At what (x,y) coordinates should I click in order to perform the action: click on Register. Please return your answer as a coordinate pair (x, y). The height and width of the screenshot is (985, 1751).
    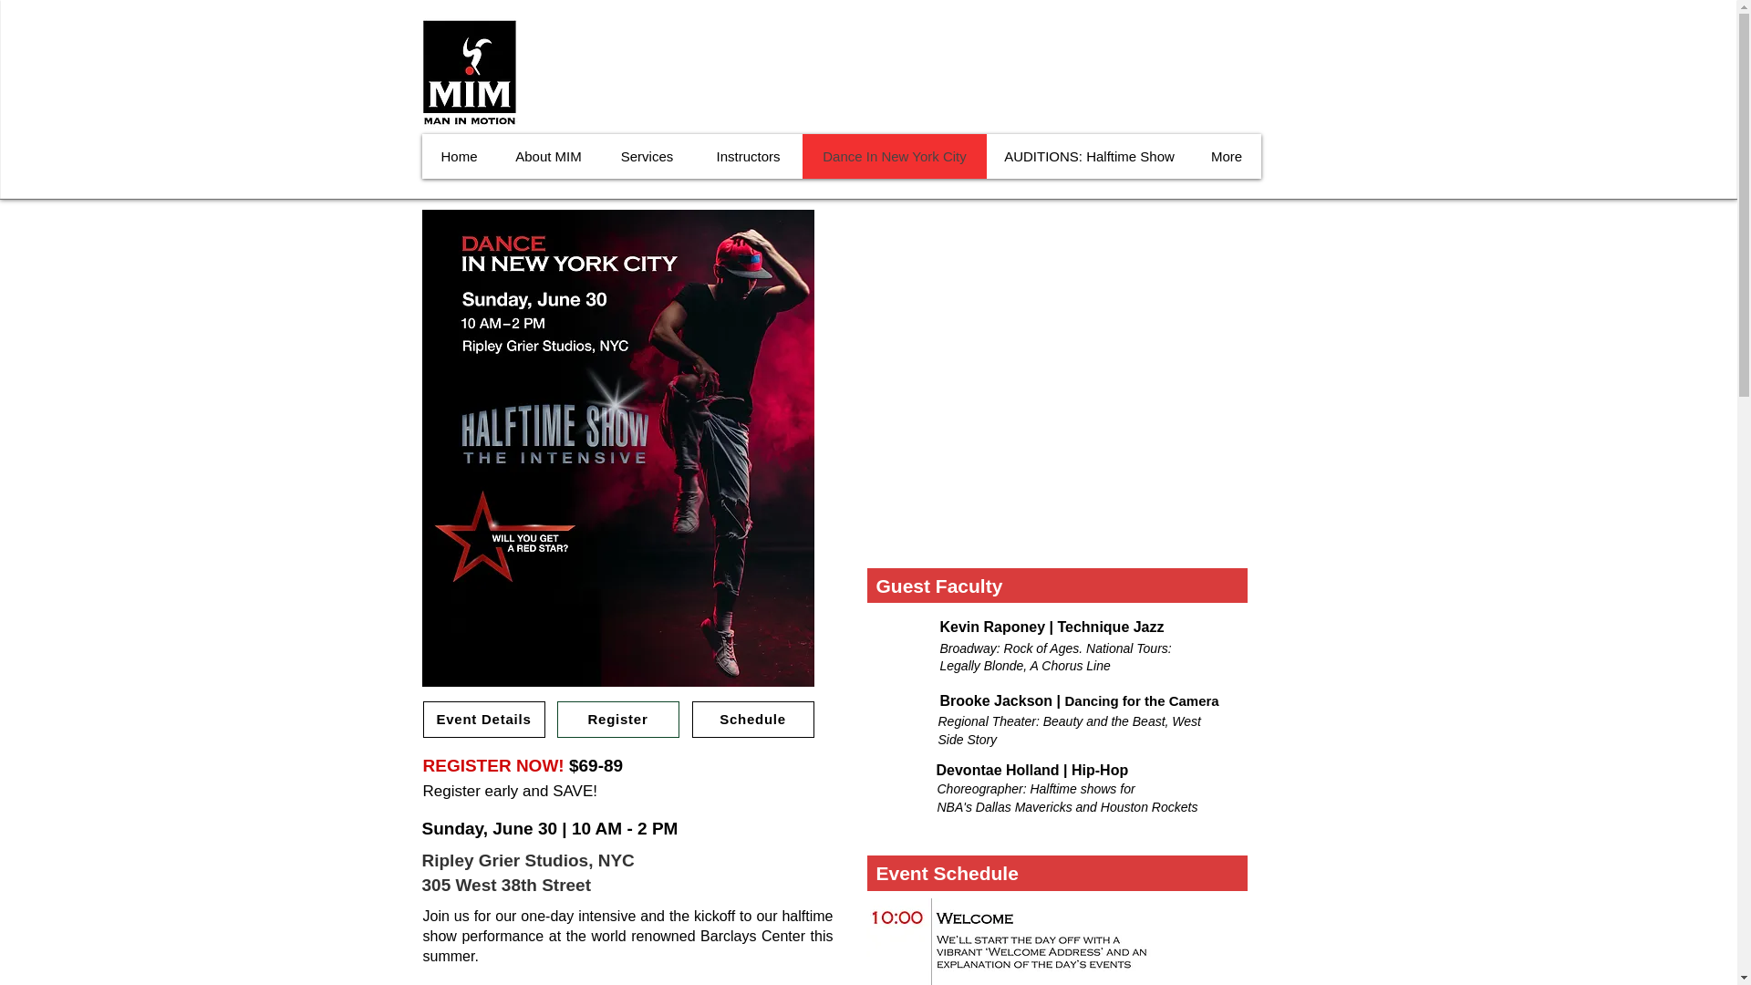
    Looking at the image, I should click on (617, 719).